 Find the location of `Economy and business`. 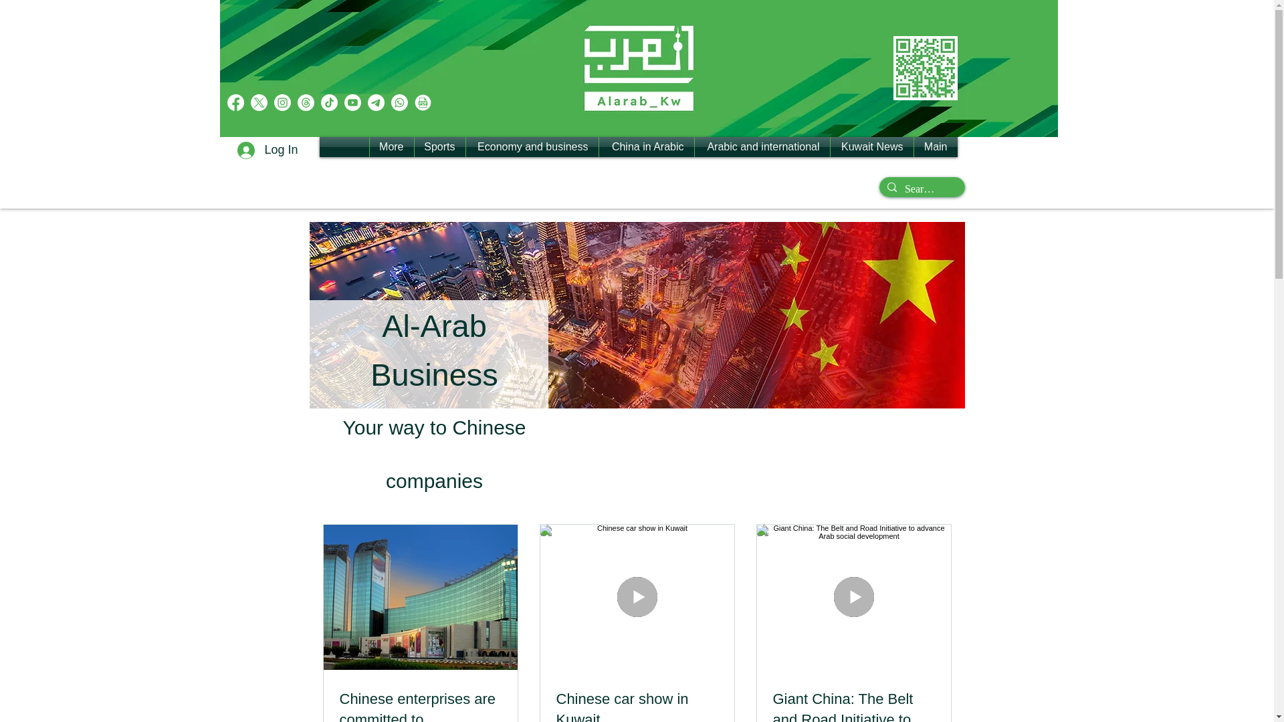

Economy and business is located at coordinates (531, 147).